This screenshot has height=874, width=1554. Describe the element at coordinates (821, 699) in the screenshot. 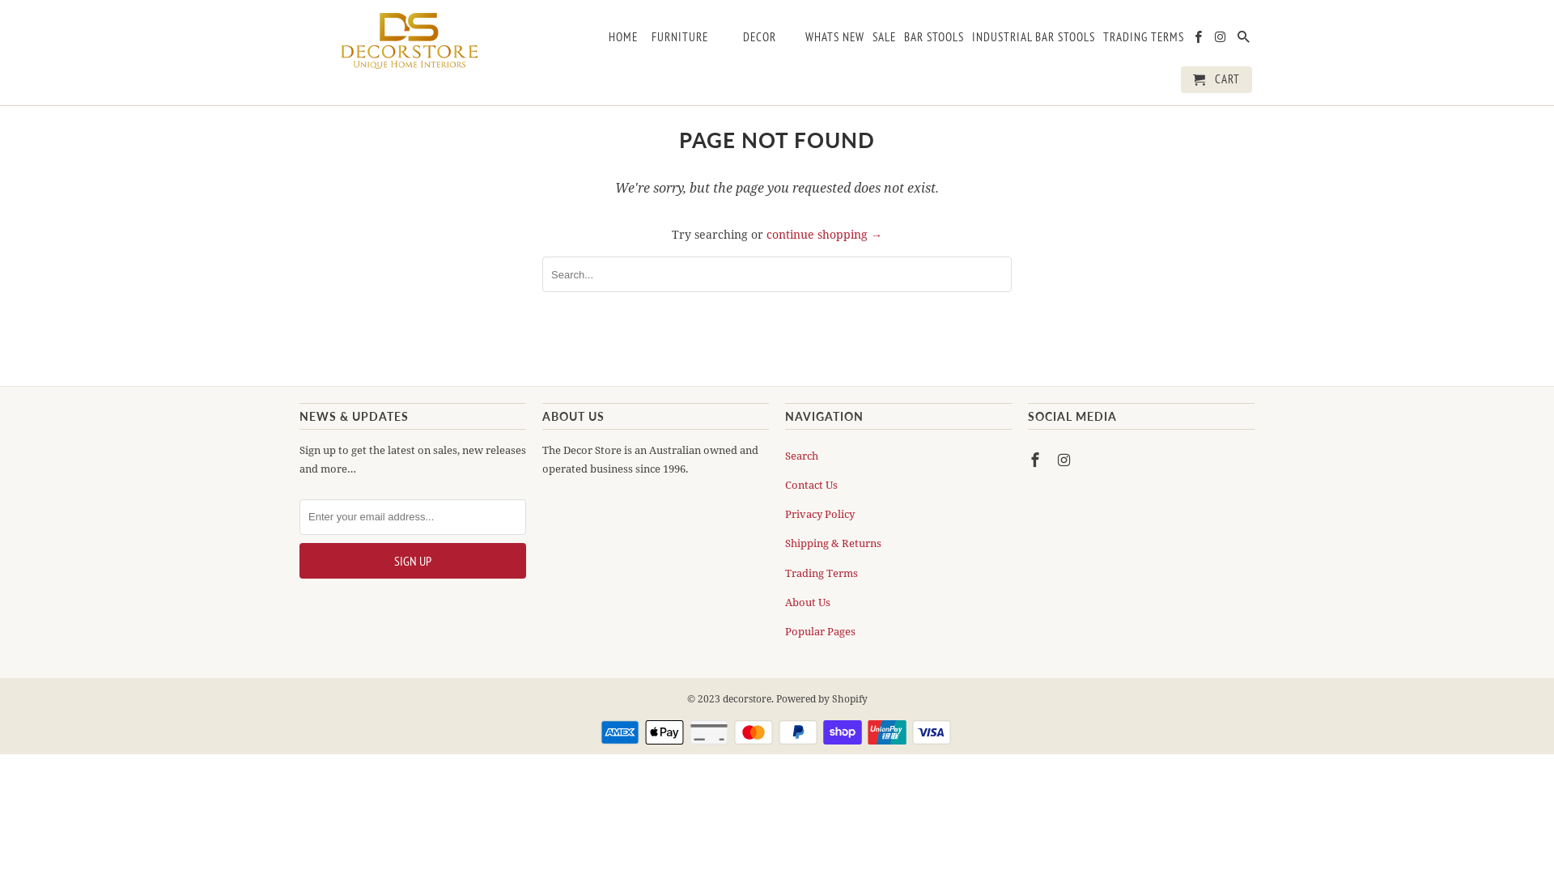

I see `Powered by Shopify` at that location.